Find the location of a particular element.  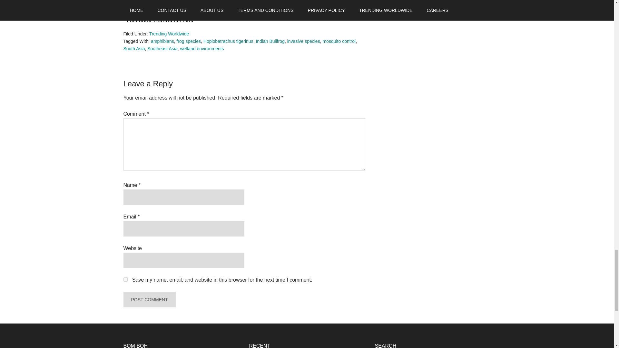

Post Comment is located at coordinates (149, 300).